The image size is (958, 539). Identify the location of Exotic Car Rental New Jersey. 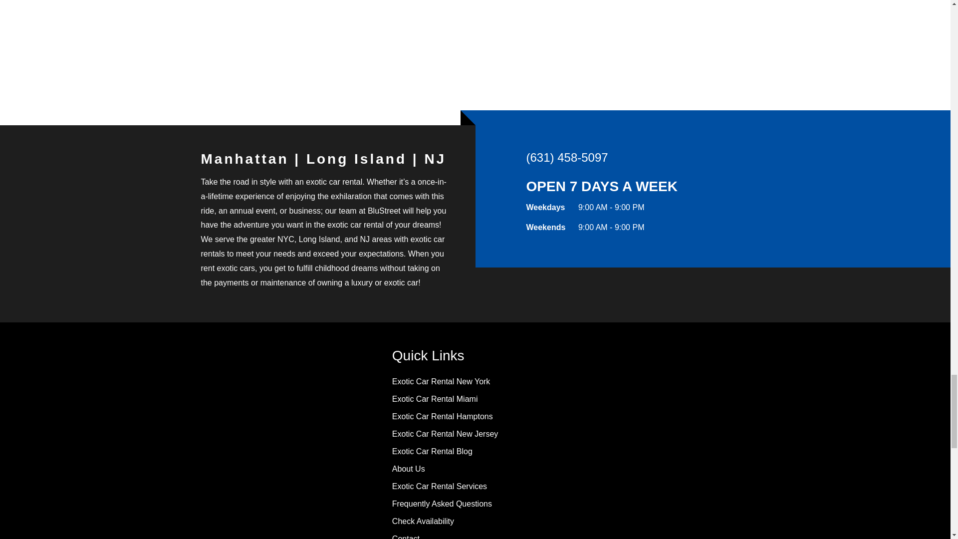
(445, 434).